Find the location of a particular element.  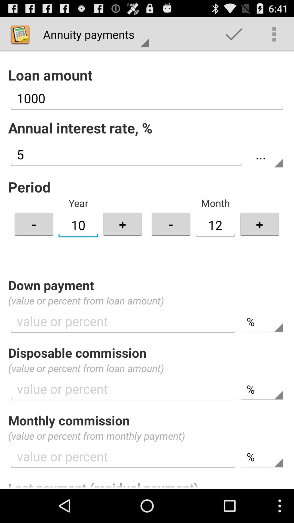

click on the second text field under monthly commission is located at coordinates (262, 457).